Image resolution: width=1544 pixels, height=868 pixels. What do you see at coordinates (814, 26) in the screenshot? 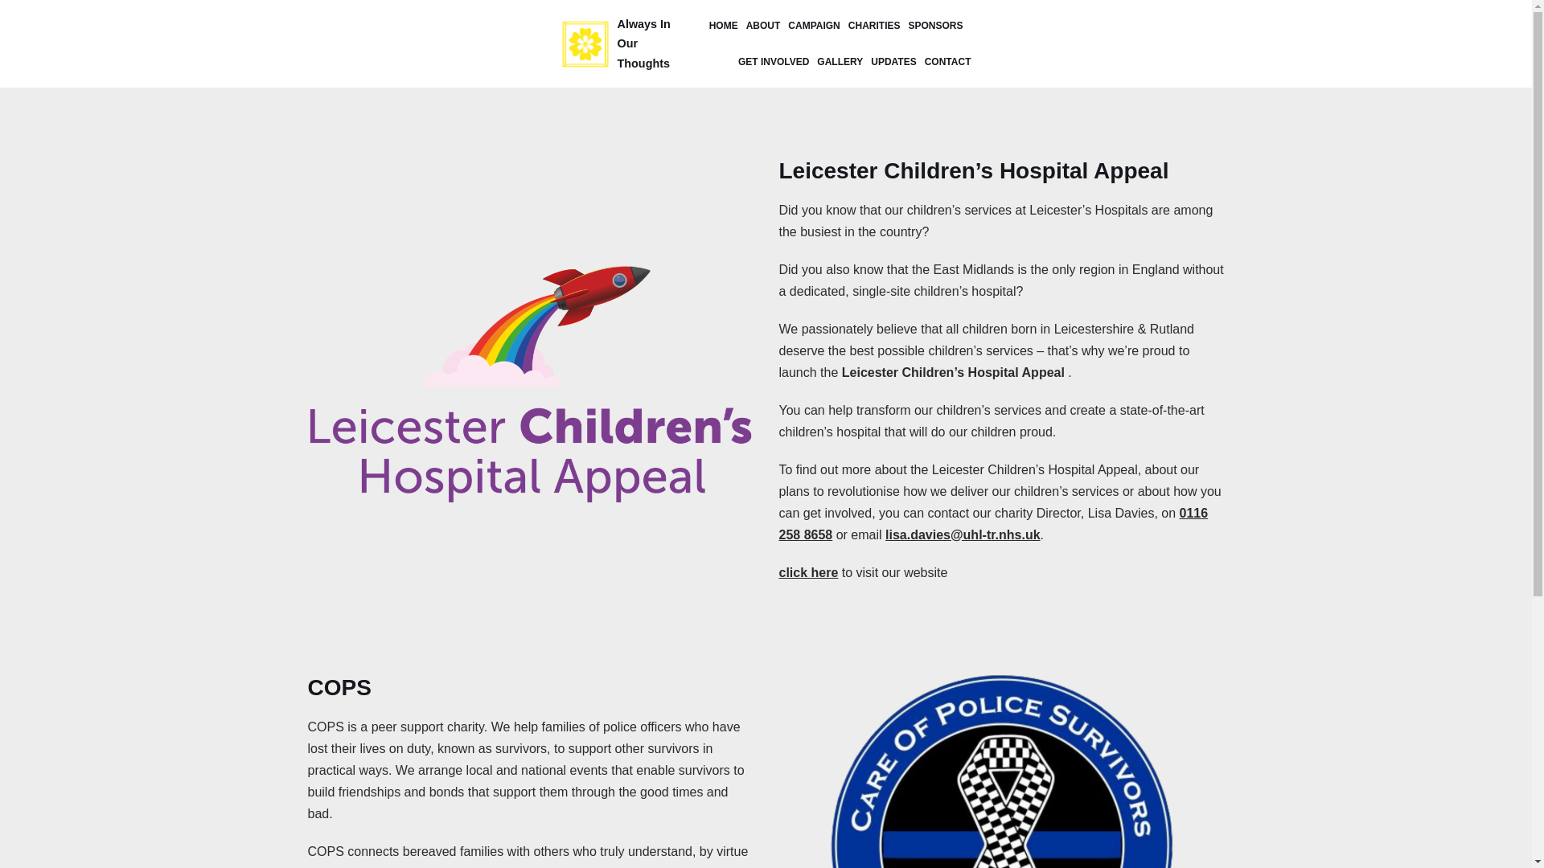
I see `CAMPAIGN` at bounding box center [814, 26].